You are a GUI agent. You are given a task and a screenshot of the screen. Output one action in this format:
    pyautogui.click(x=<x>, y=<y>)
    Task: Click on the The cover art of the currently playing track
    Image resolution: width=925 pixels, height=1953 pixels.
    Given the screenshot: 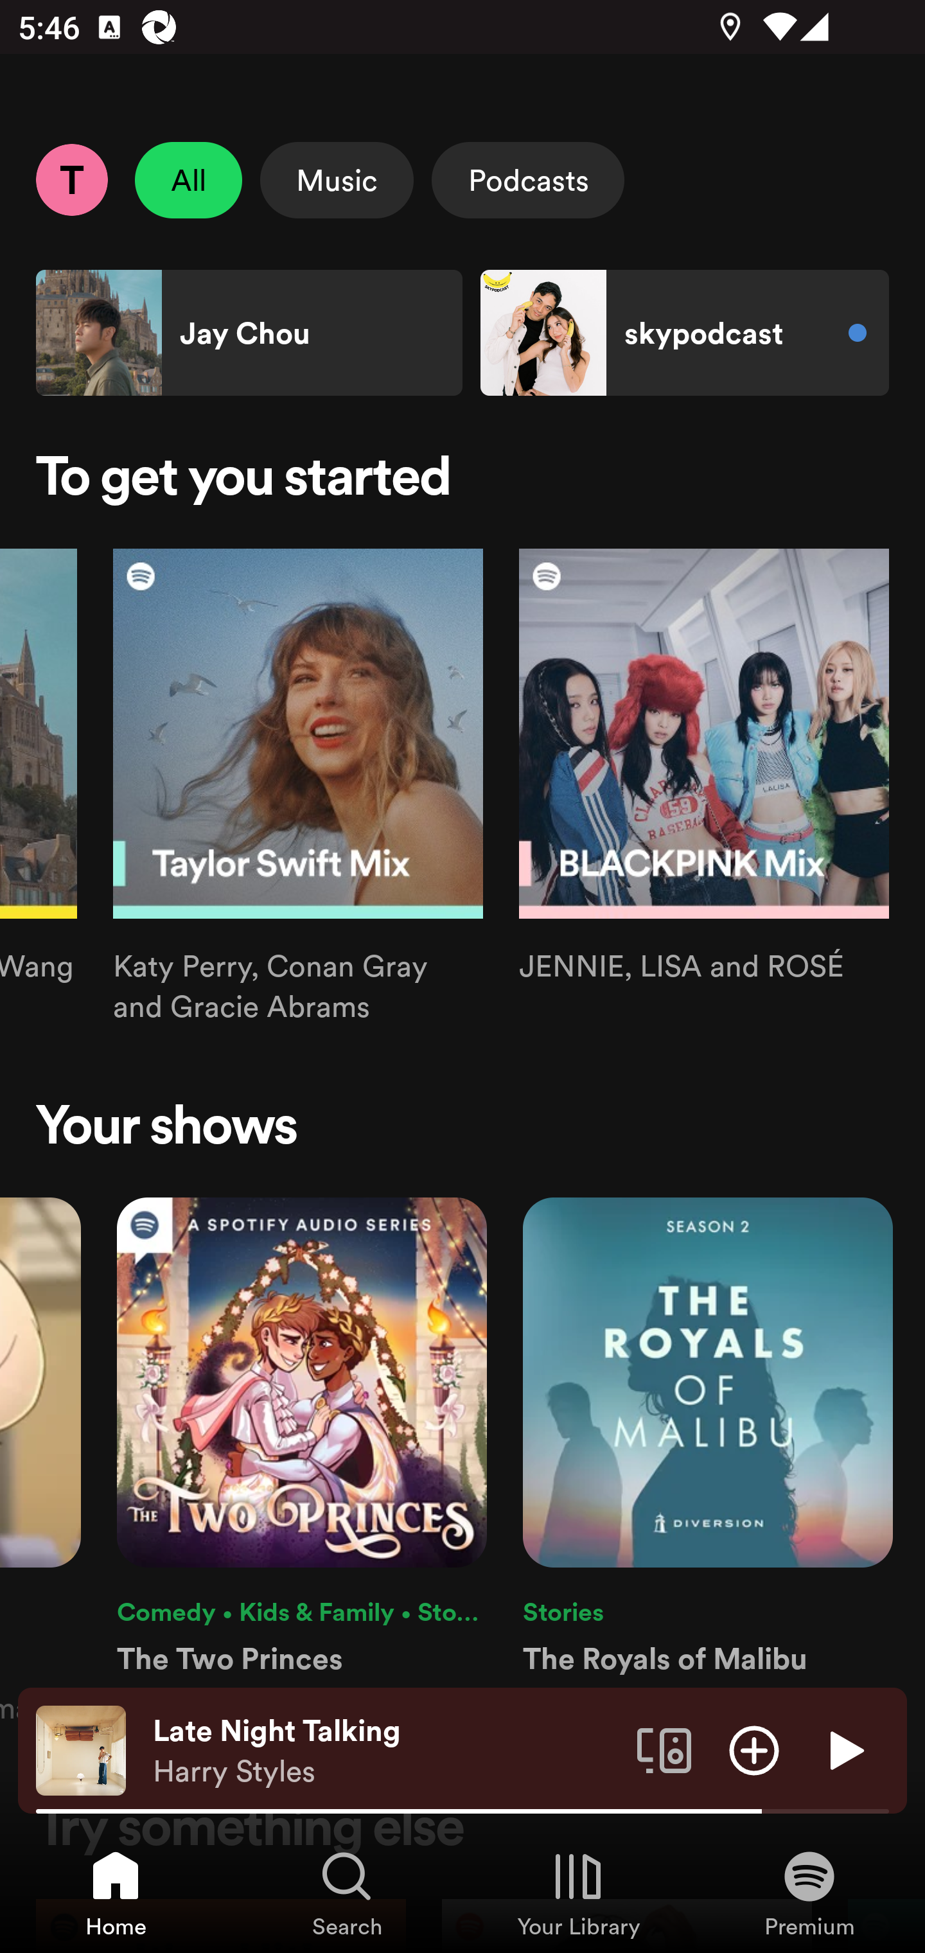 What is the action you would take?
    pyautogui.click(x=81, y=1749)
    